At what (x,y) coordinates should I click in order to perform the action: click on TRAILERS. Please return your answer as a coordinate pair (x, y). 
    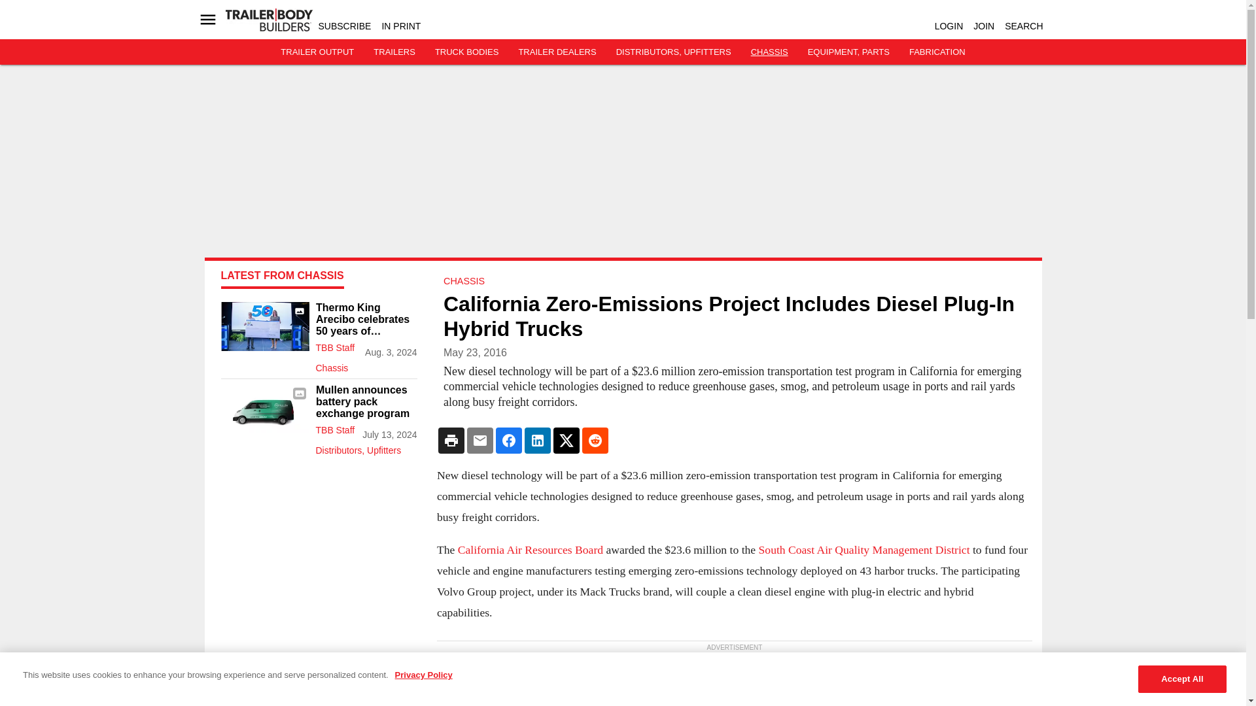
    Looking at the image, I should click on (394, 52).